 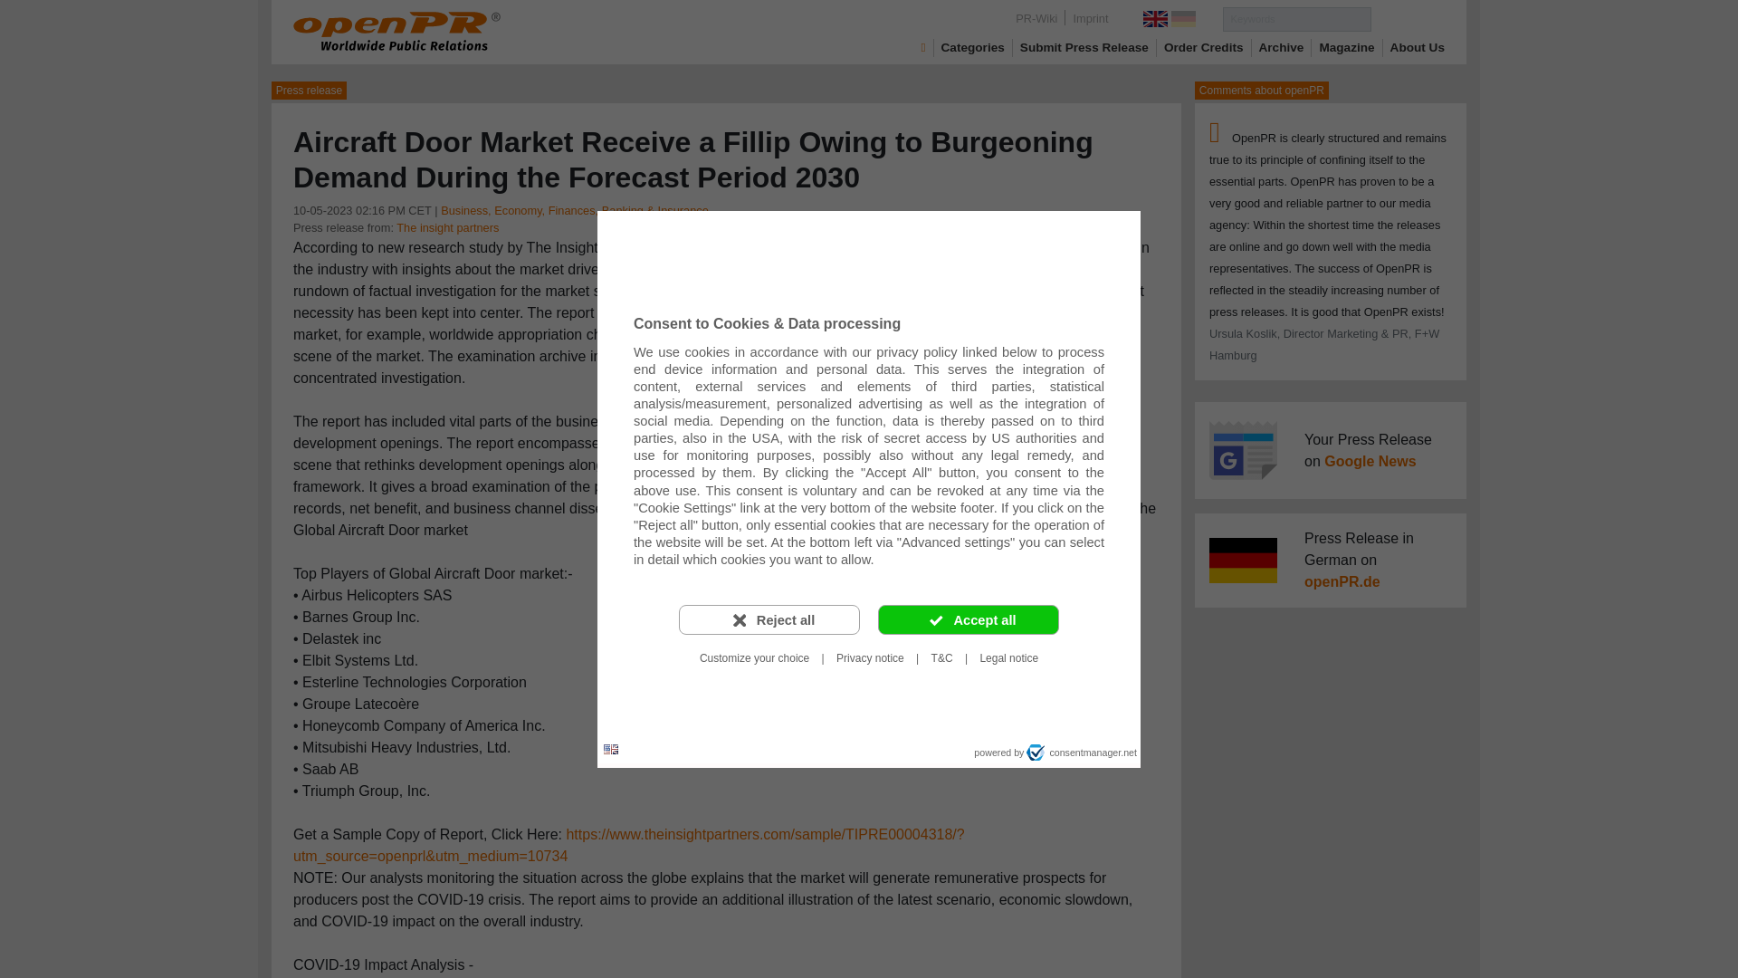 What do you see at coordinates (1418, 47) in the screenshot?
I see `About Us` at bounding box center [1418, 47].